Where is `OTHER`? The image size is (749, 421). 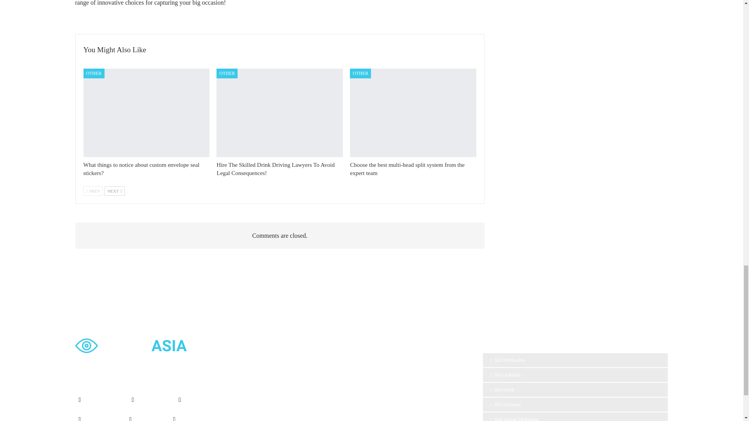 OTHER is located at coordinates (94, 73).